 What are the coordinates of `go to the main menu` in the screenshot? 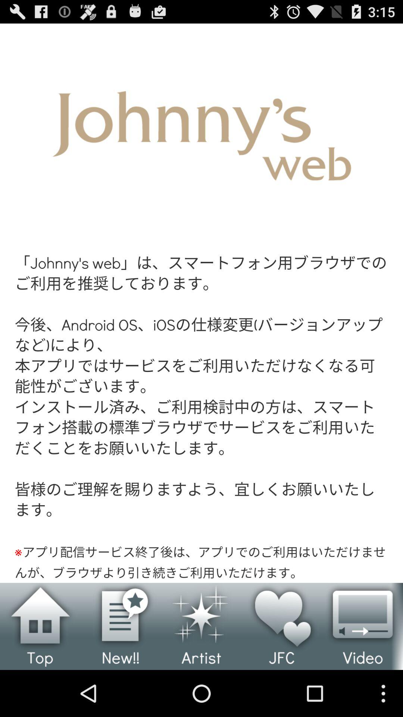 It's located at (40, 626).